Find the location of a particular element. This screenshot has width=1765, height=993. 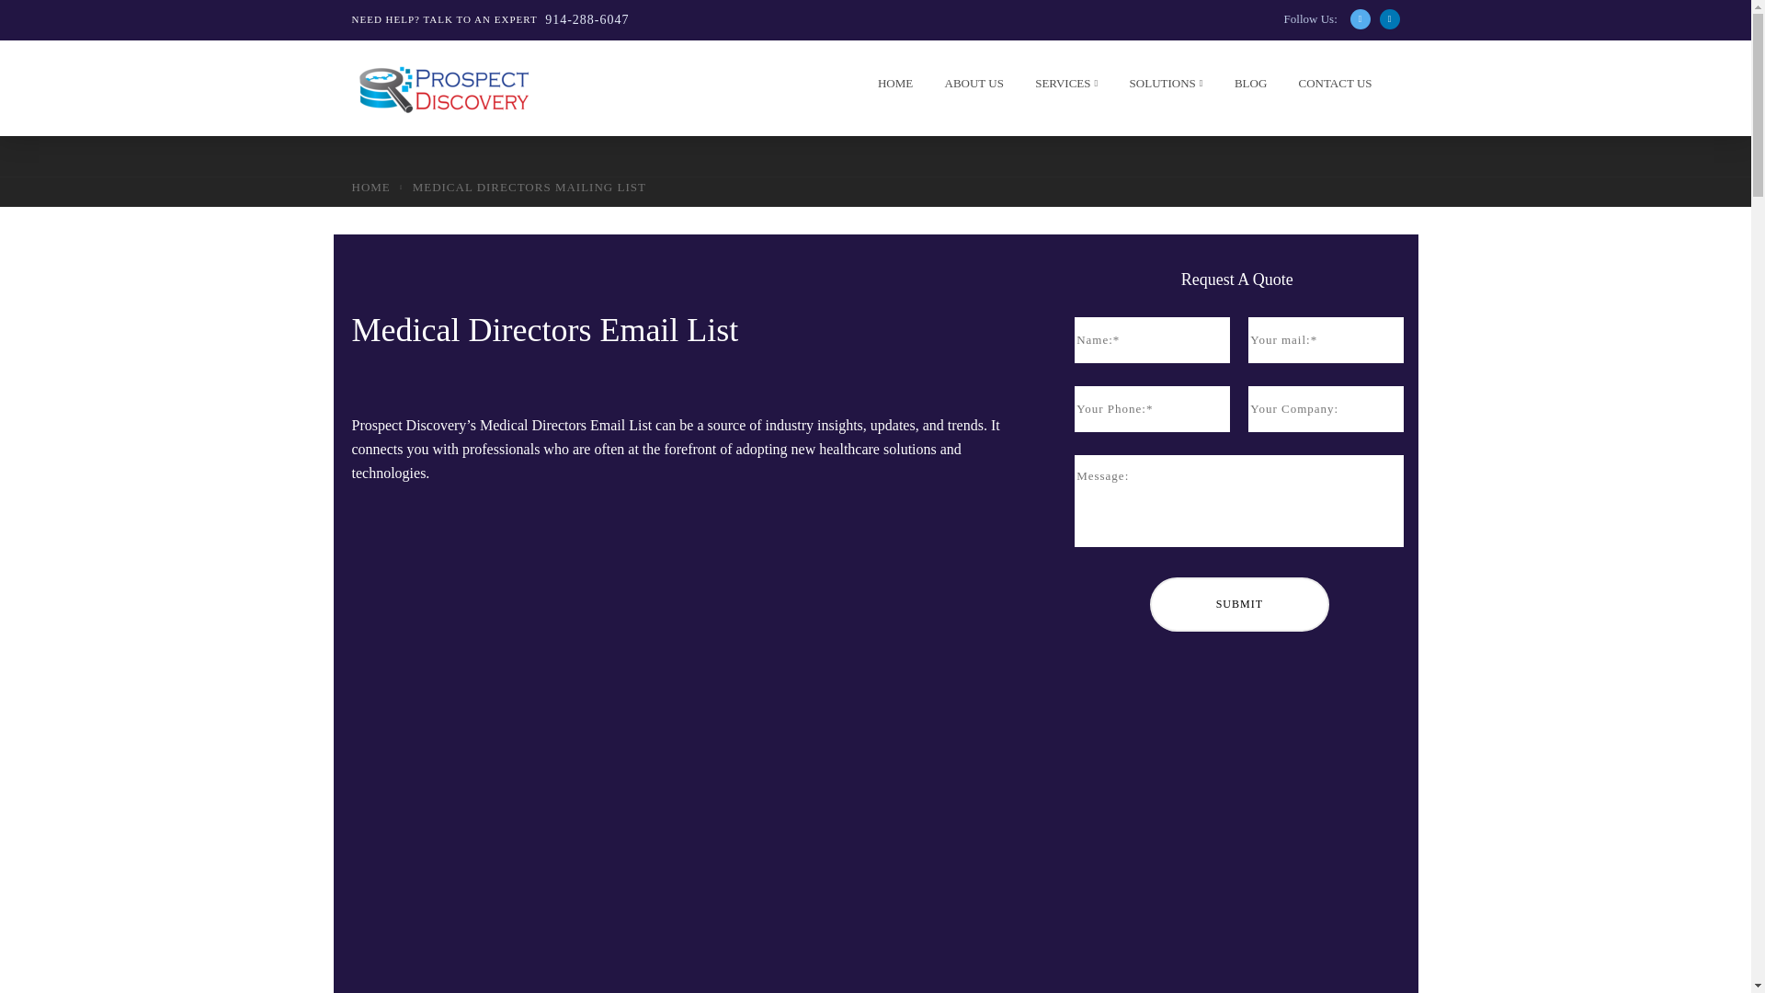

SUBMIT is located at coordinates (1239, 603).